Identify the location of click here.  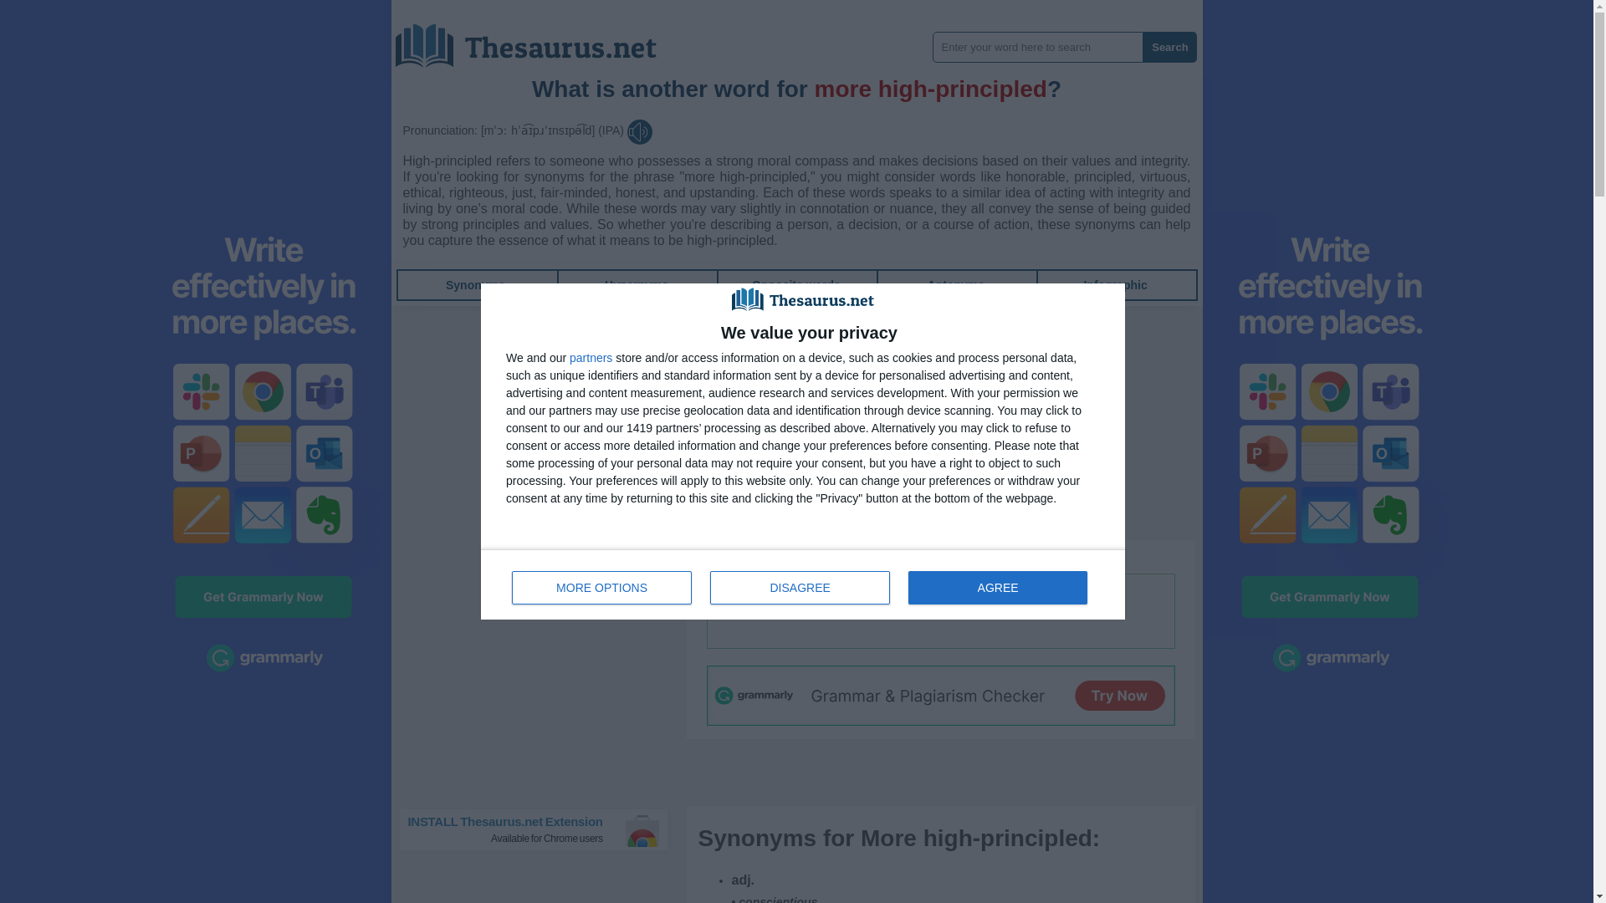
(965, 555).